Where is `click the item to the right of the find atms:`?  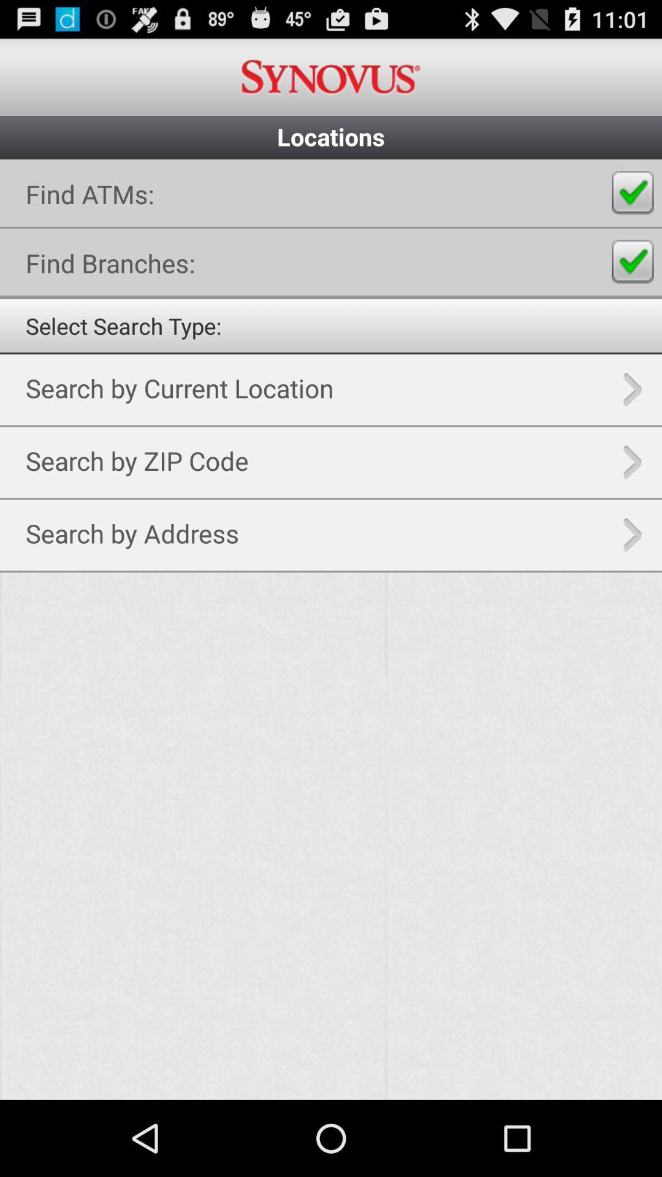
click the item to the right of the find atms: is located at coordinates (633, 192).